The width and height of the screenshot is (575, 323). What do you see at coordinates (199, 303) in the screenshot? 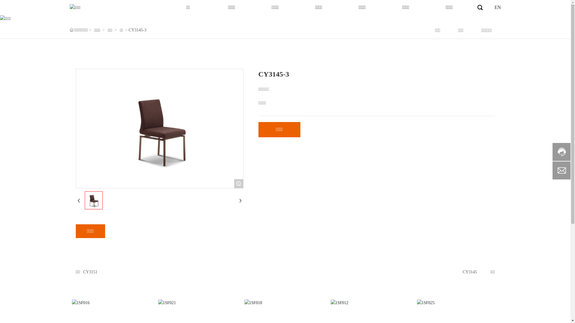
I see `1SF021` at bounding box center [199, 303].